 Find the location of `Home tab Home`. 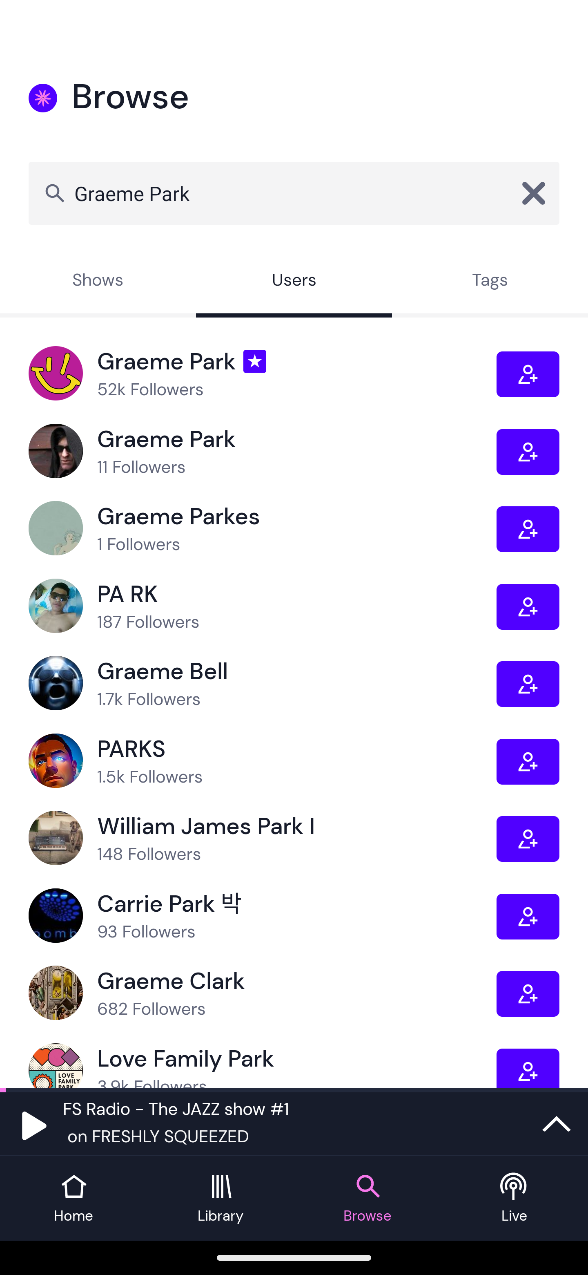

Home tab Home is located at coordinates (73, 1198).